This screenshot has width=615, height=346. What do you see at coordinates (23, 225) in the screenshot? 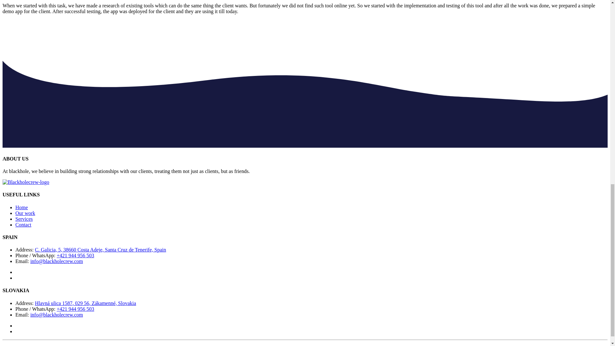
I see `Contact` at bounding box center [23, 225].